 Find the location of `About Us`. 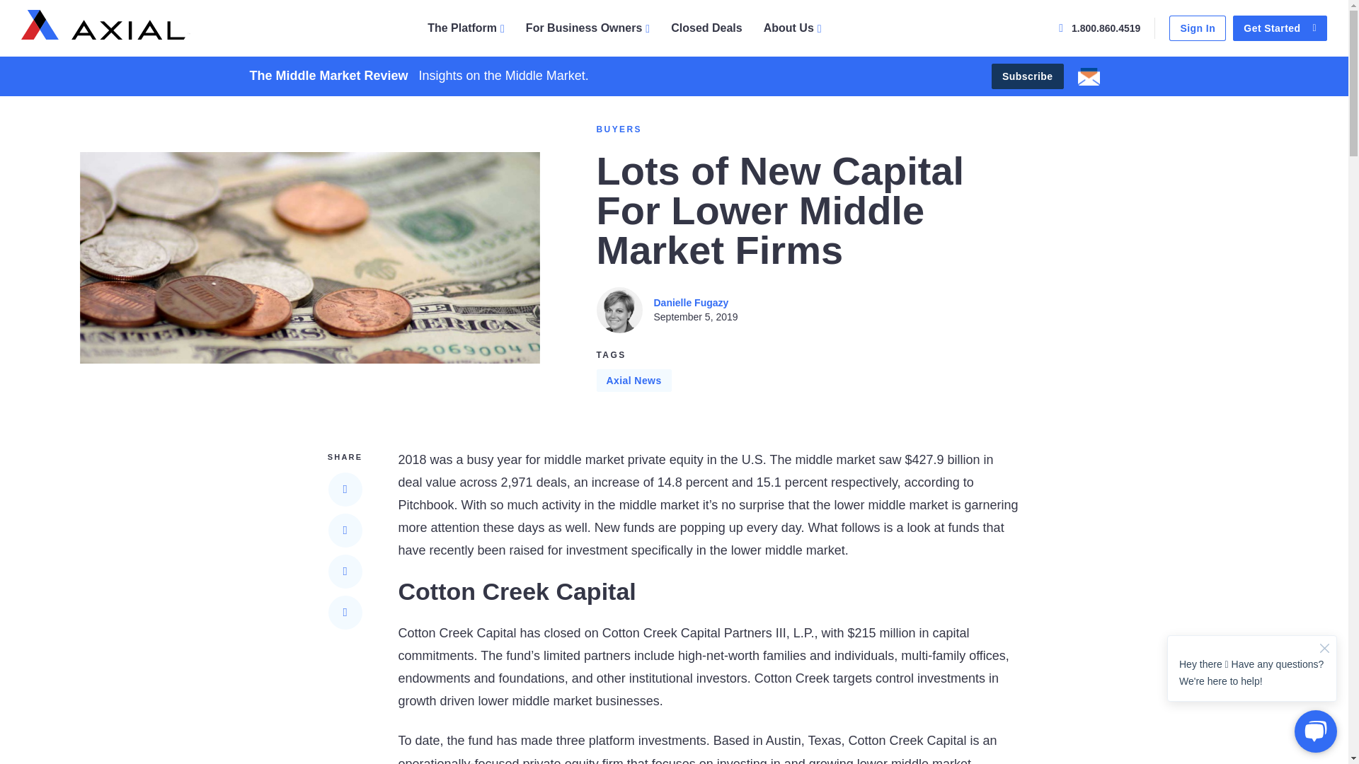

About Us is located at coordinates (793, 28).